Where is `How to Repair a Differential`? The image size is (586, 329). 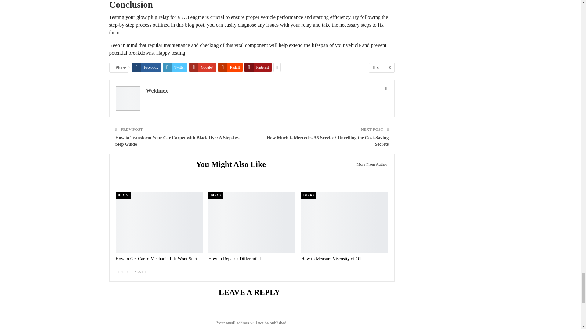 How to Repair a Differential is located at coordinates (234, 259).